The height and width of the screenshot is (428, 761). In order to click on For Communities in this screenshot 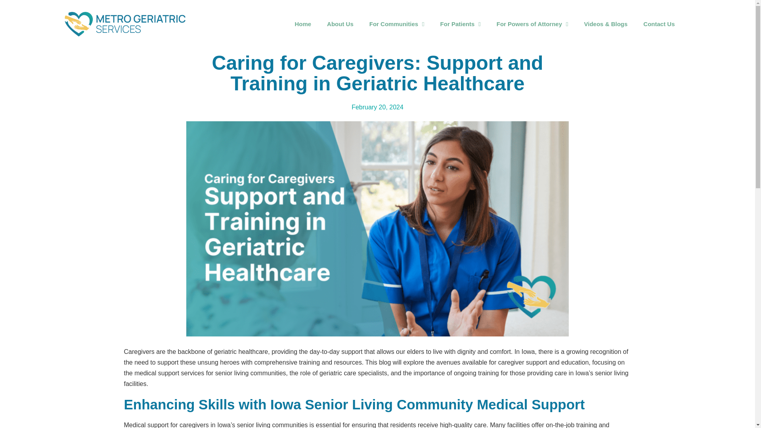, I will do `click(397, 24)`.